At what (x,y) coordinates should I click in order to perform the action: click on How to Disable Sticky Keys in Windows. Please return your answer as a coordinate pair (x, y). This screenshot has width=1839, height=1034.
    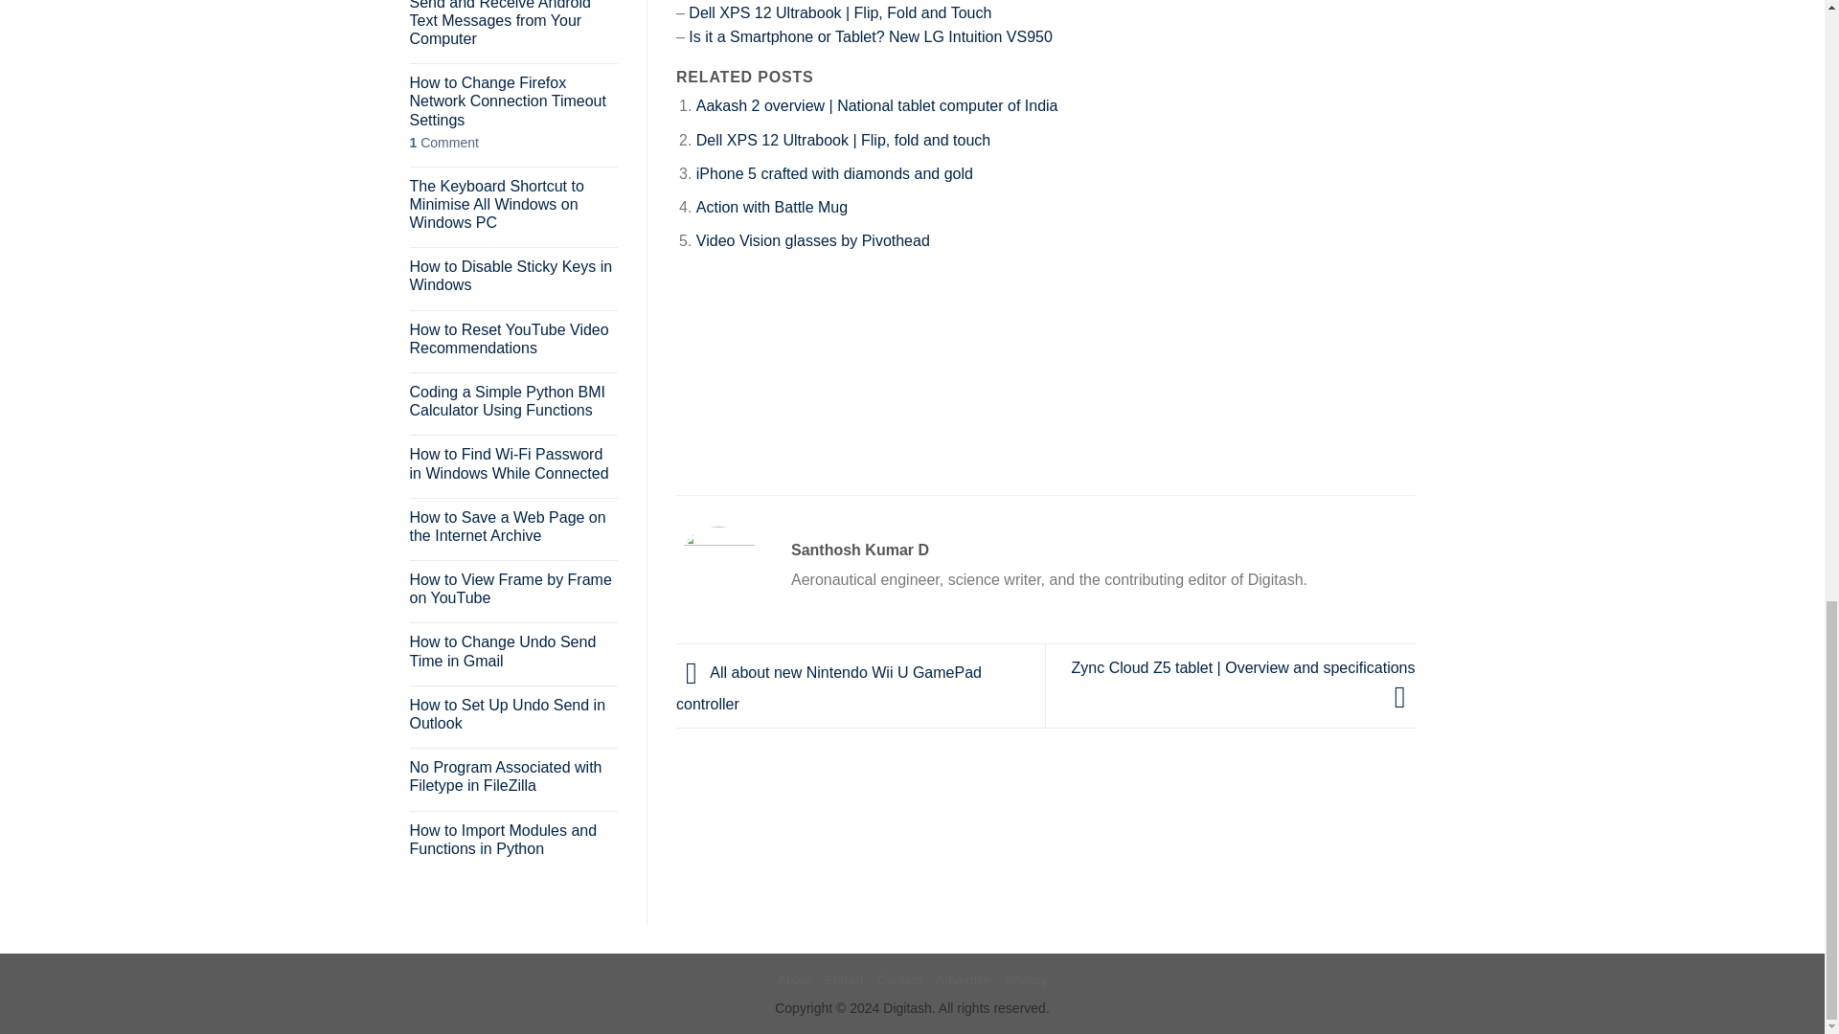
    Looking at the image, I should click on (513, 275).